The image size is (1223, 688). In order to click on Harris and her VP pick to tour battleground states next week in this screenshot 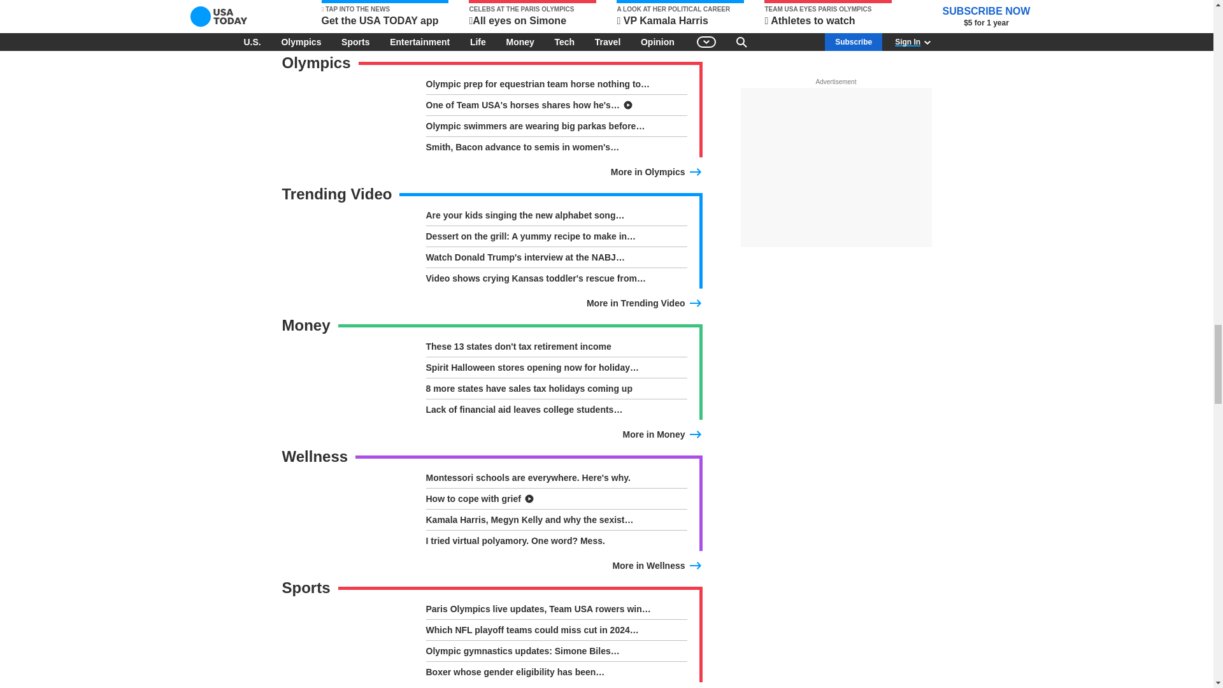, I will do `click(555, 15)`.